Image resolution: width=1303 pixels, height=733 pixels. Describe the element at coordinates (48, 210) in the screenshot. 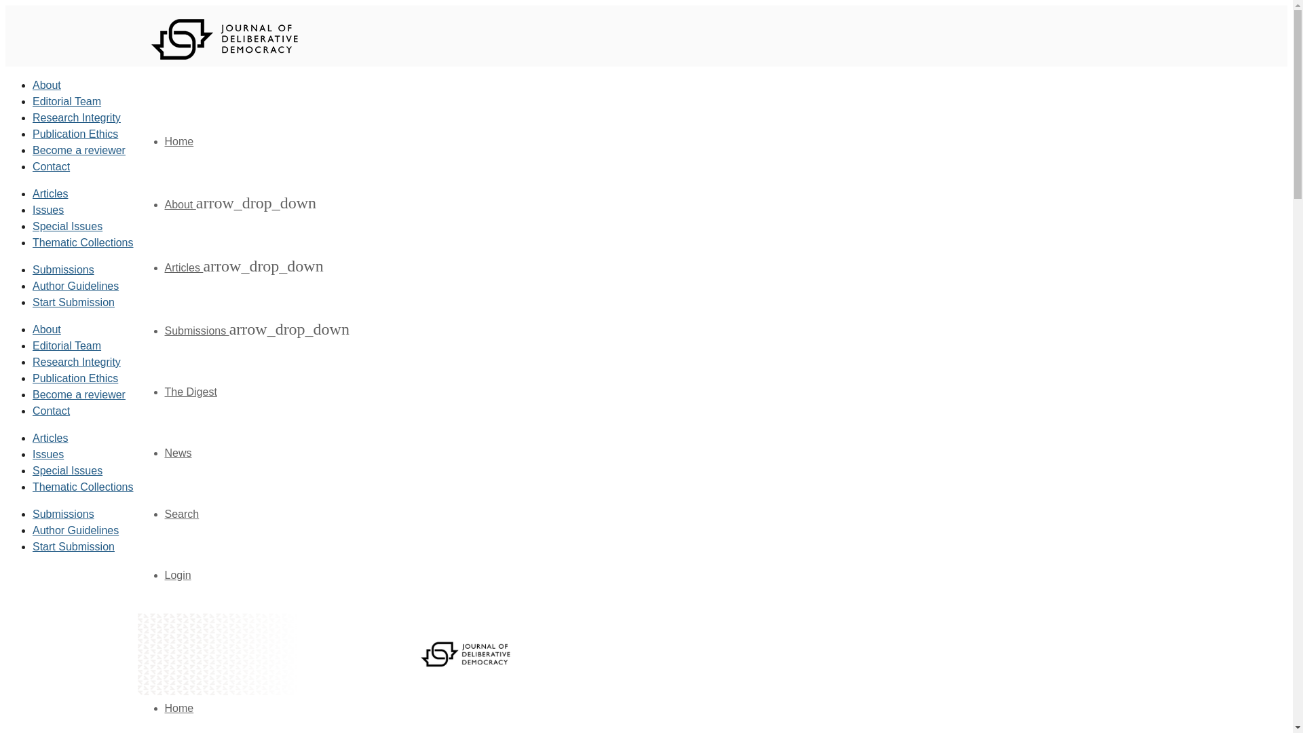

I see `Issues` at that location.